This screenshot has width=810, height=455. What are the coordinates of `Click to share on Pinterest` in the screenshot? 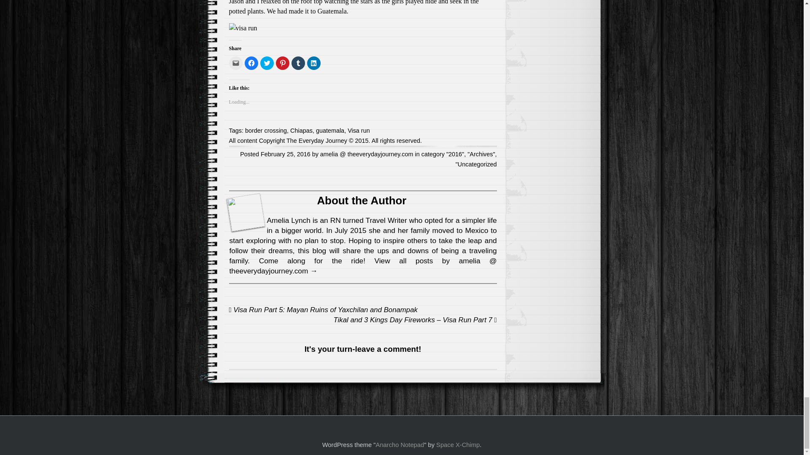 It's located at (283, 63).